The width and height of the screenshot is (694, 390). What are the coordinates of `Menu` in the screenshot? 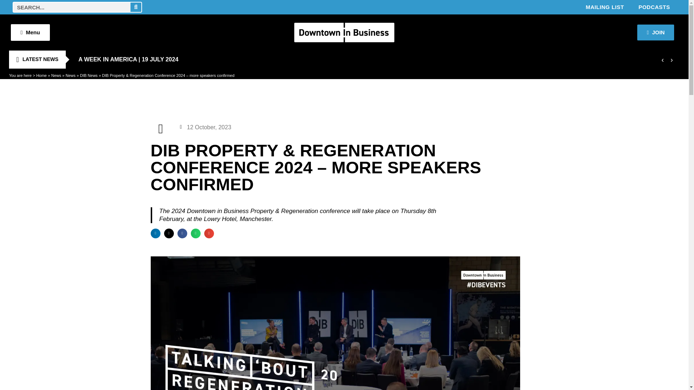 It's located at (30, 32).